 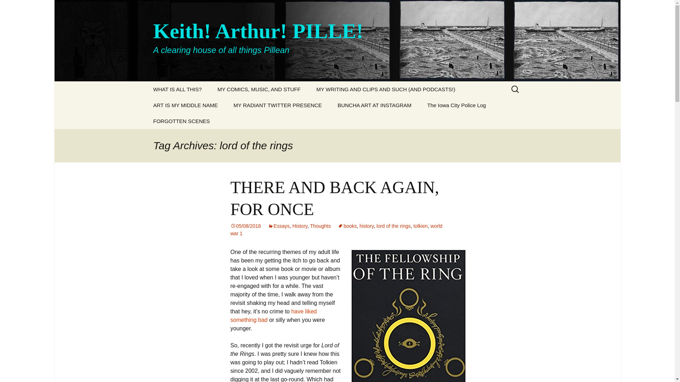 What do you see at coordinates (16, 7) in the screenshot?
I see `Search` at bounding box center [16, 7].